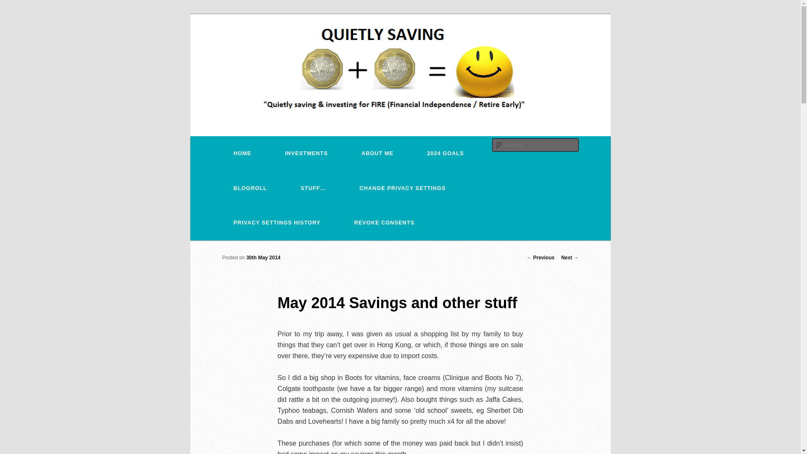  I want to click on 2024 GOALS, so click(446, 154).